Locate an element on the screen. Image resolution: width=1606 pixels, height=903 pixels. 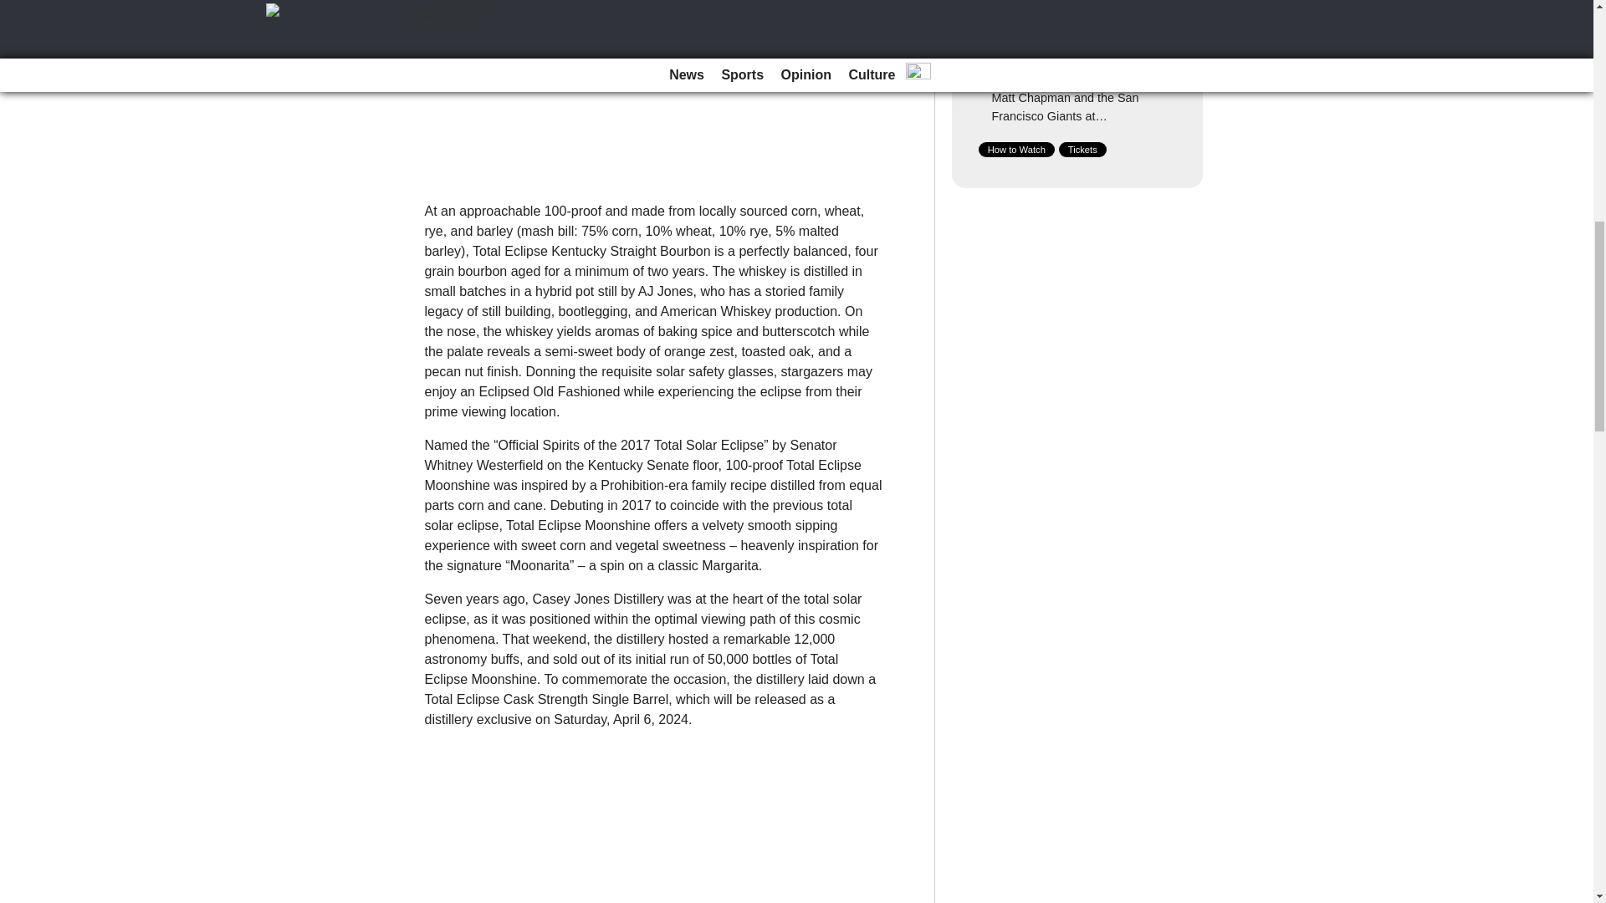
Tickets is located at coordinates (1082, 149).